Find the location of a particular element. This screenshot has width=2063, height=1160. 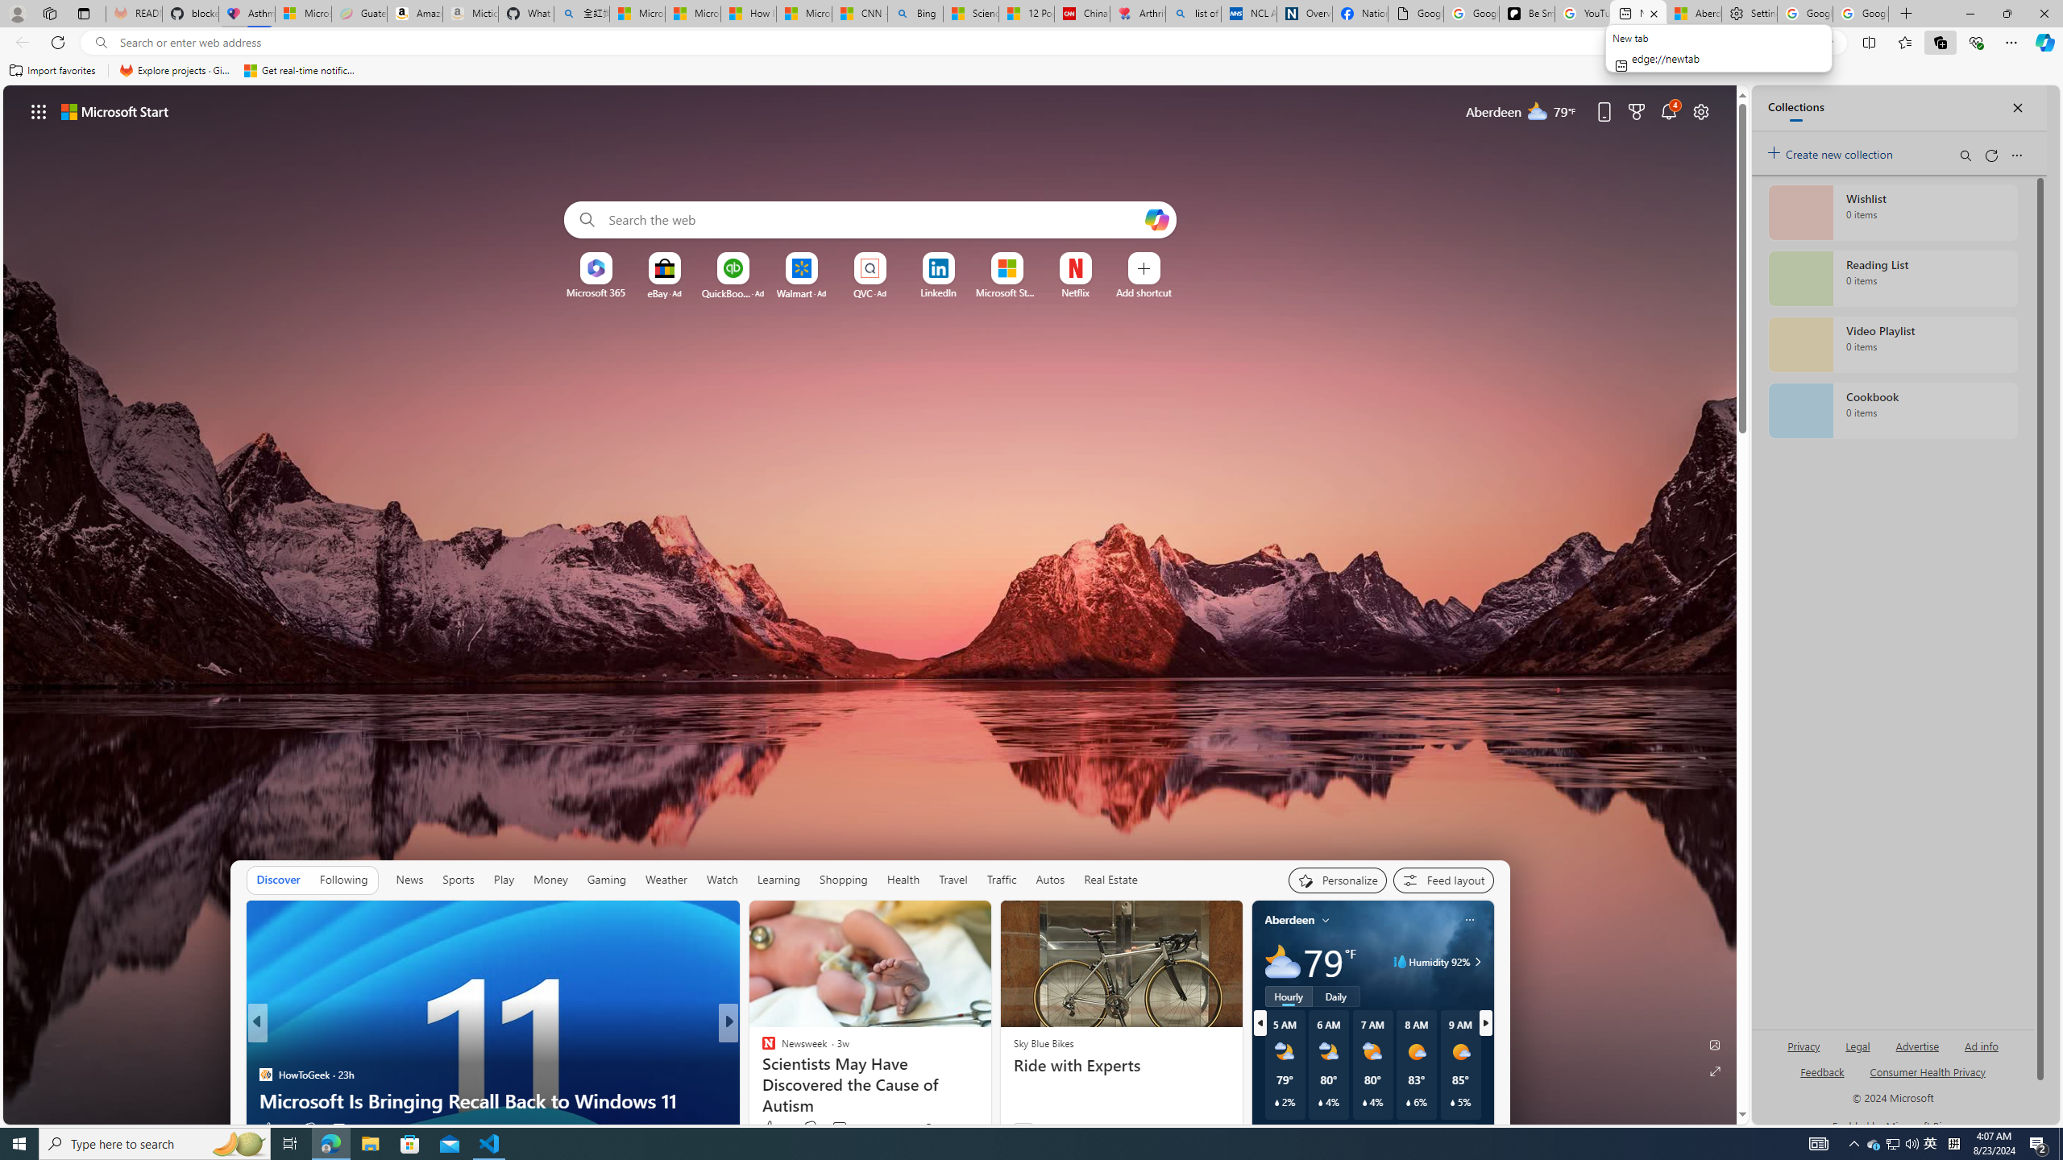

Mostly cloudy is located at coordinates (1281, 962).